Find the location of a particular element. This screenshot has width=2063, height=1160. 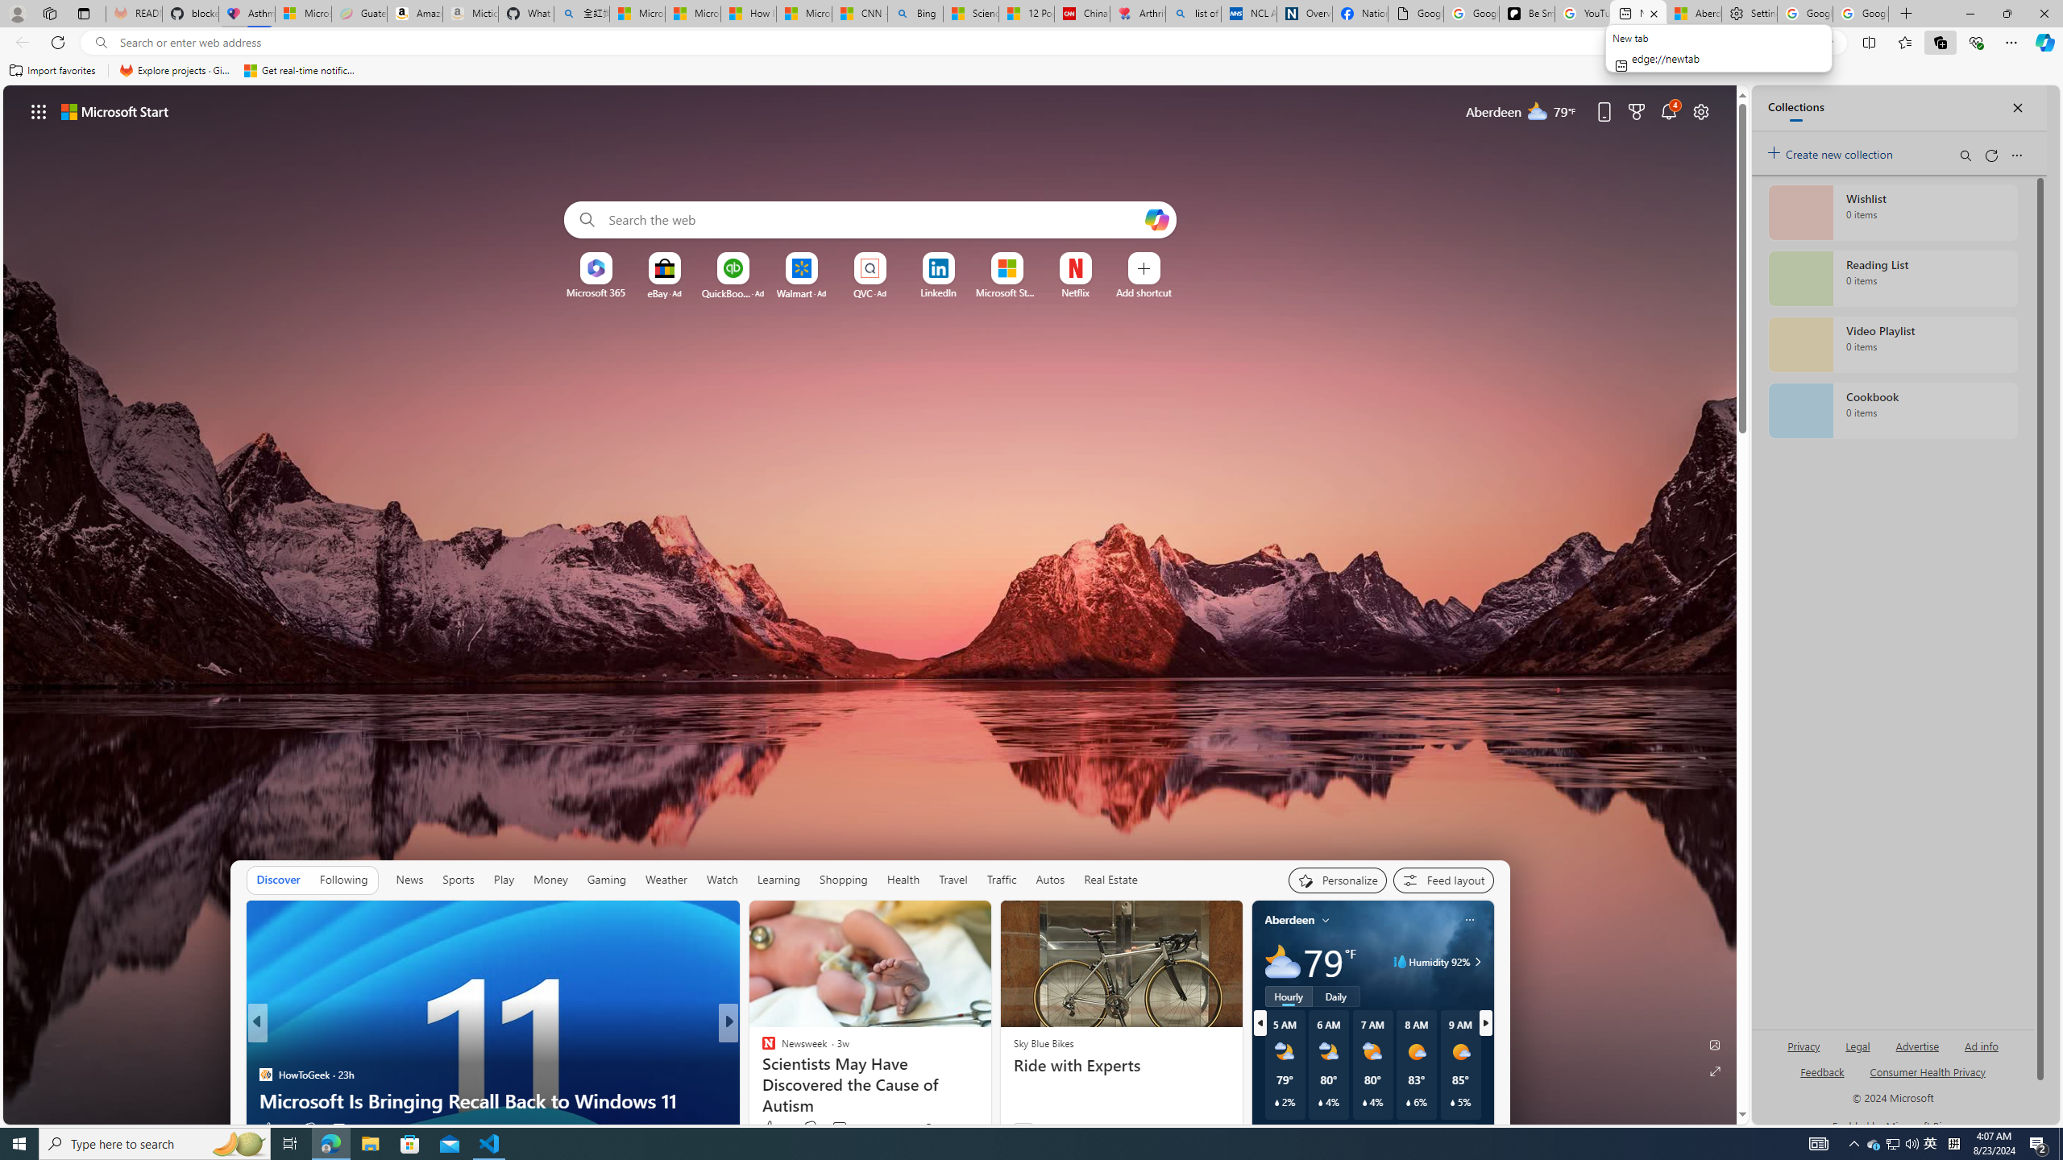

Mostly cloudy is located at coordinates (1281, 962).